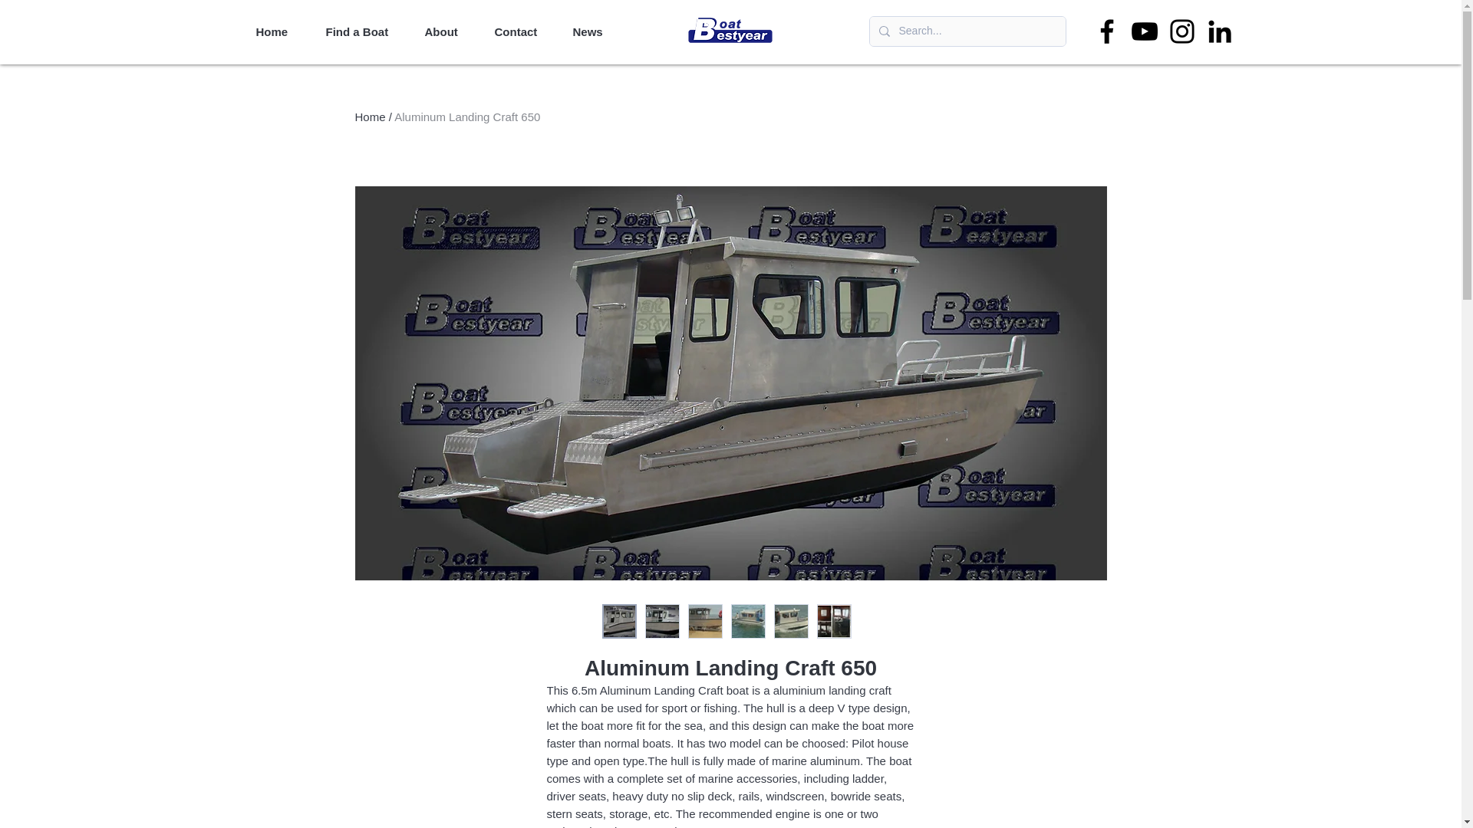 The height and width of the screenshot is (828, 1473). What do you see at coordinates (467, 117) in the screenshot?
I see `Aluminum Landing Craft 650` at bounding box center [467, 117].